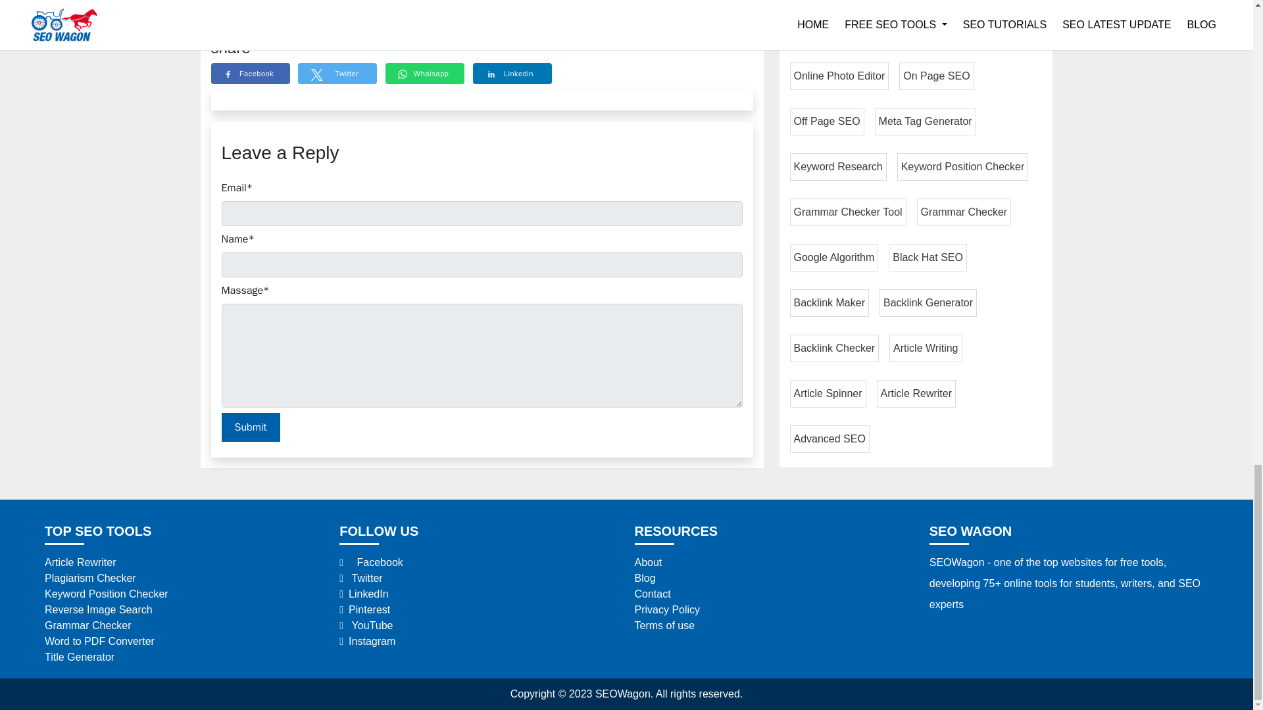  I want to click on Facebook, so click(253, 74).